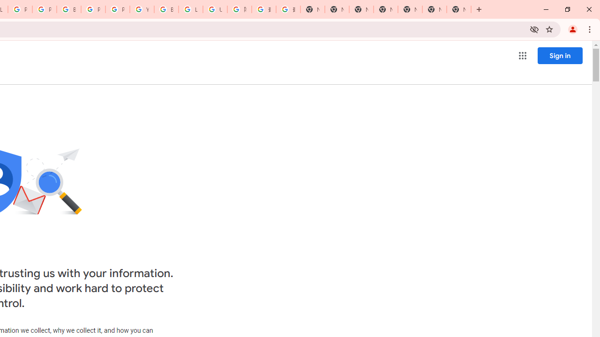 The width and height of the screenshot is (600, 337). Describe the element at coordinates (142, 9) in the screenshot. I see `YouTube` at that location.